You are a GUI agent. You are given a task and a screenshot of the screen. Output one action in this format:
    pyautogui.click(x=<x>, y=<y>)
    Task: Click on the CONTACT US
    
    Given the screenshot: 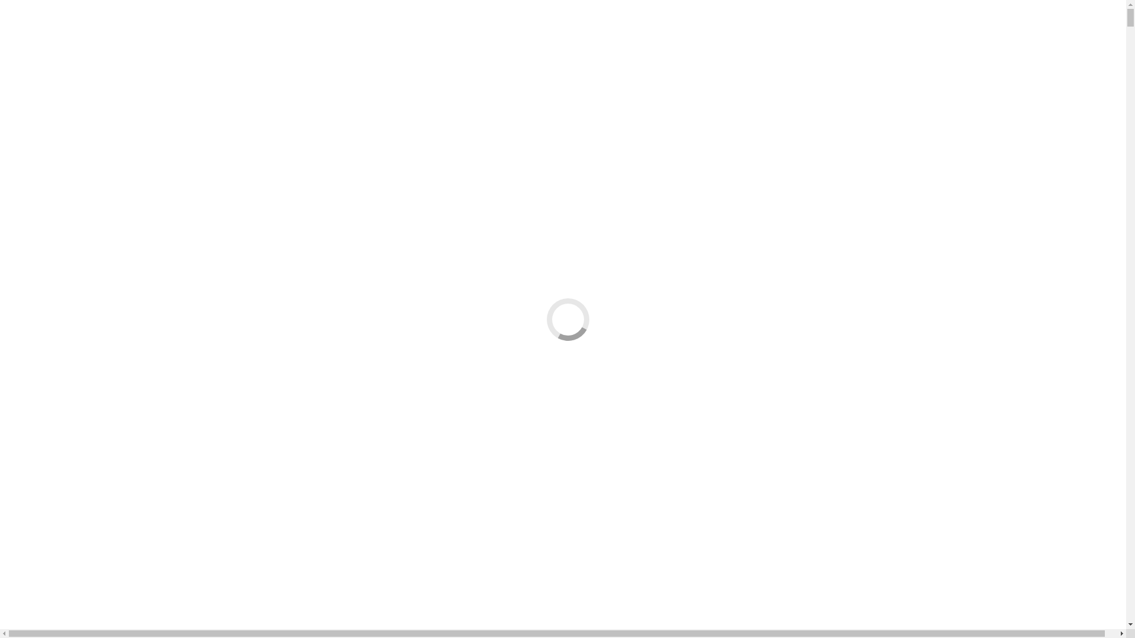 What is the action you would take?
    pyautogui.click(x=57, y=339)
    